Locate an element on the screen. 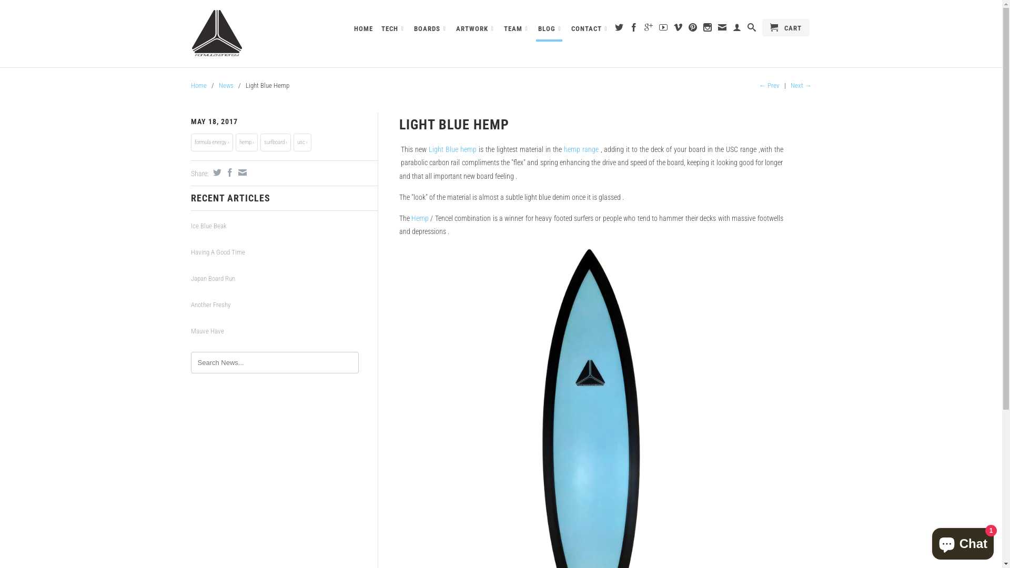  Having A Good Time is located at coordinates (284, 252).